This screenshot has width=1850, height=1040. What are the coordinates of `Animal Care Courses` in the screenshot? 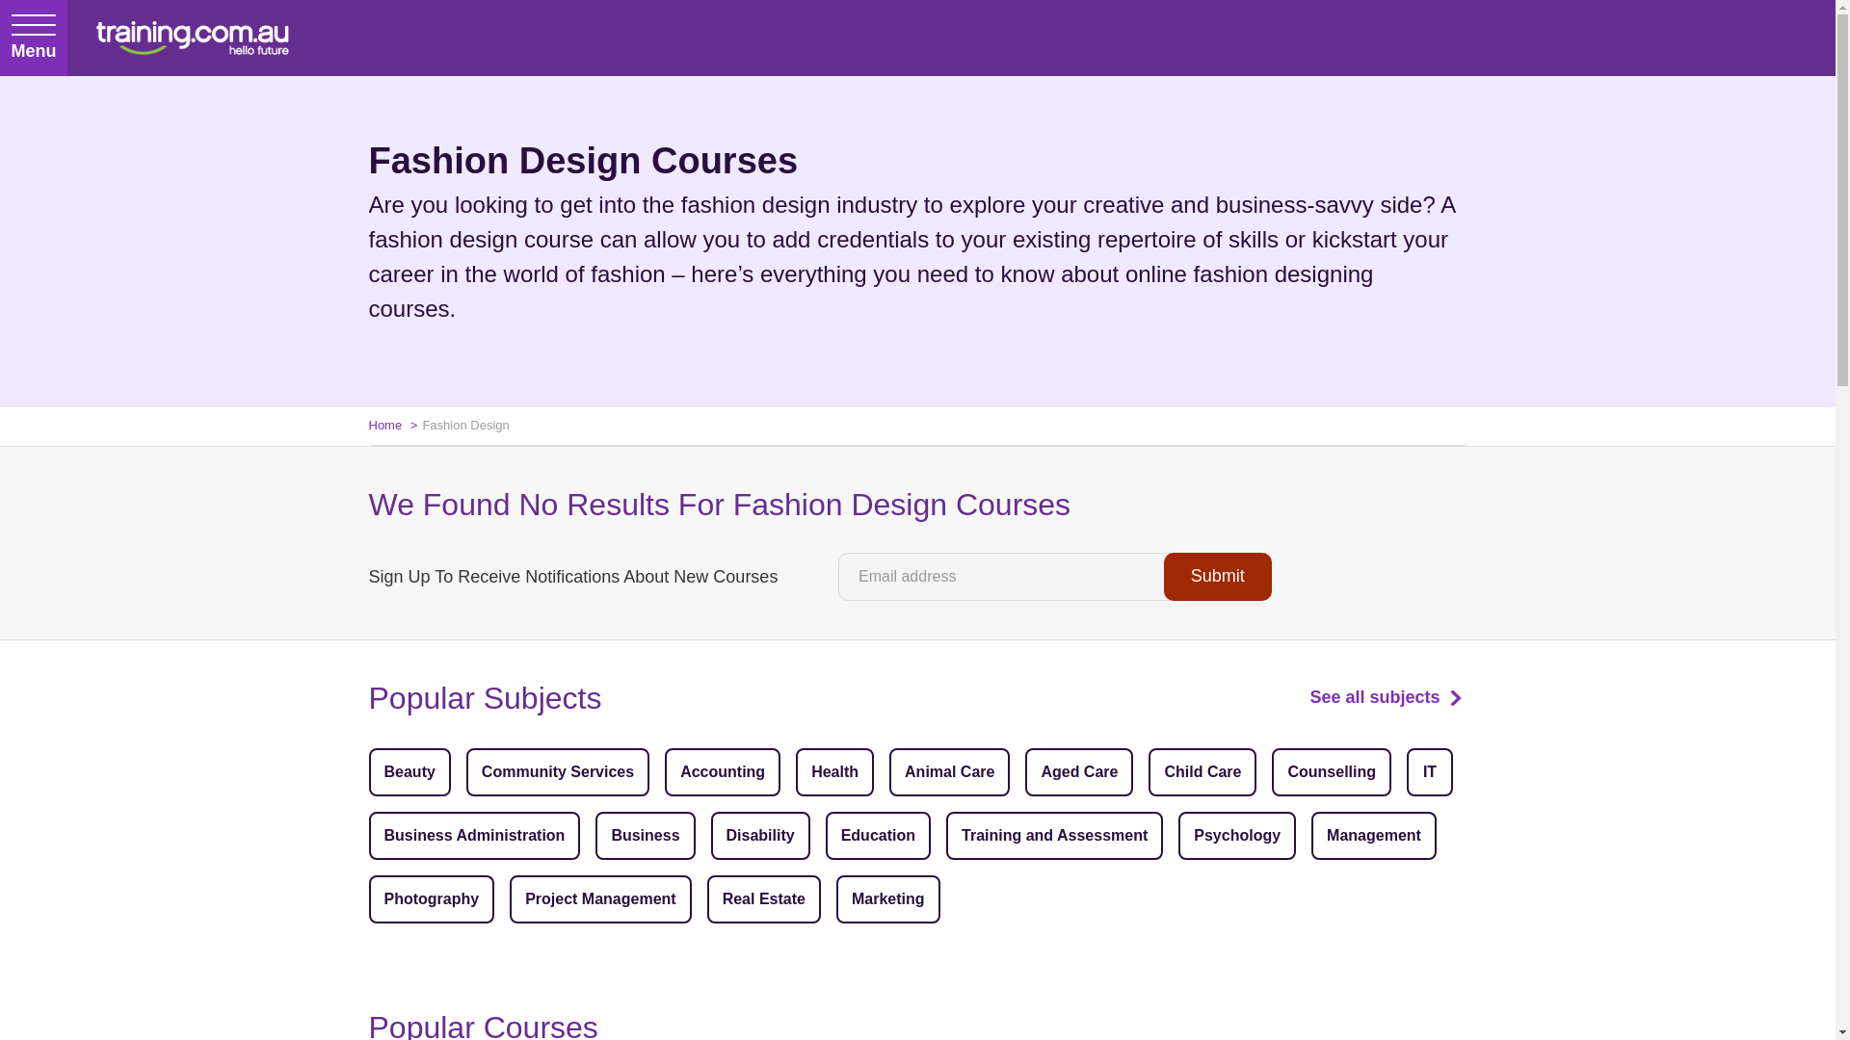 It's located at (950, 772).